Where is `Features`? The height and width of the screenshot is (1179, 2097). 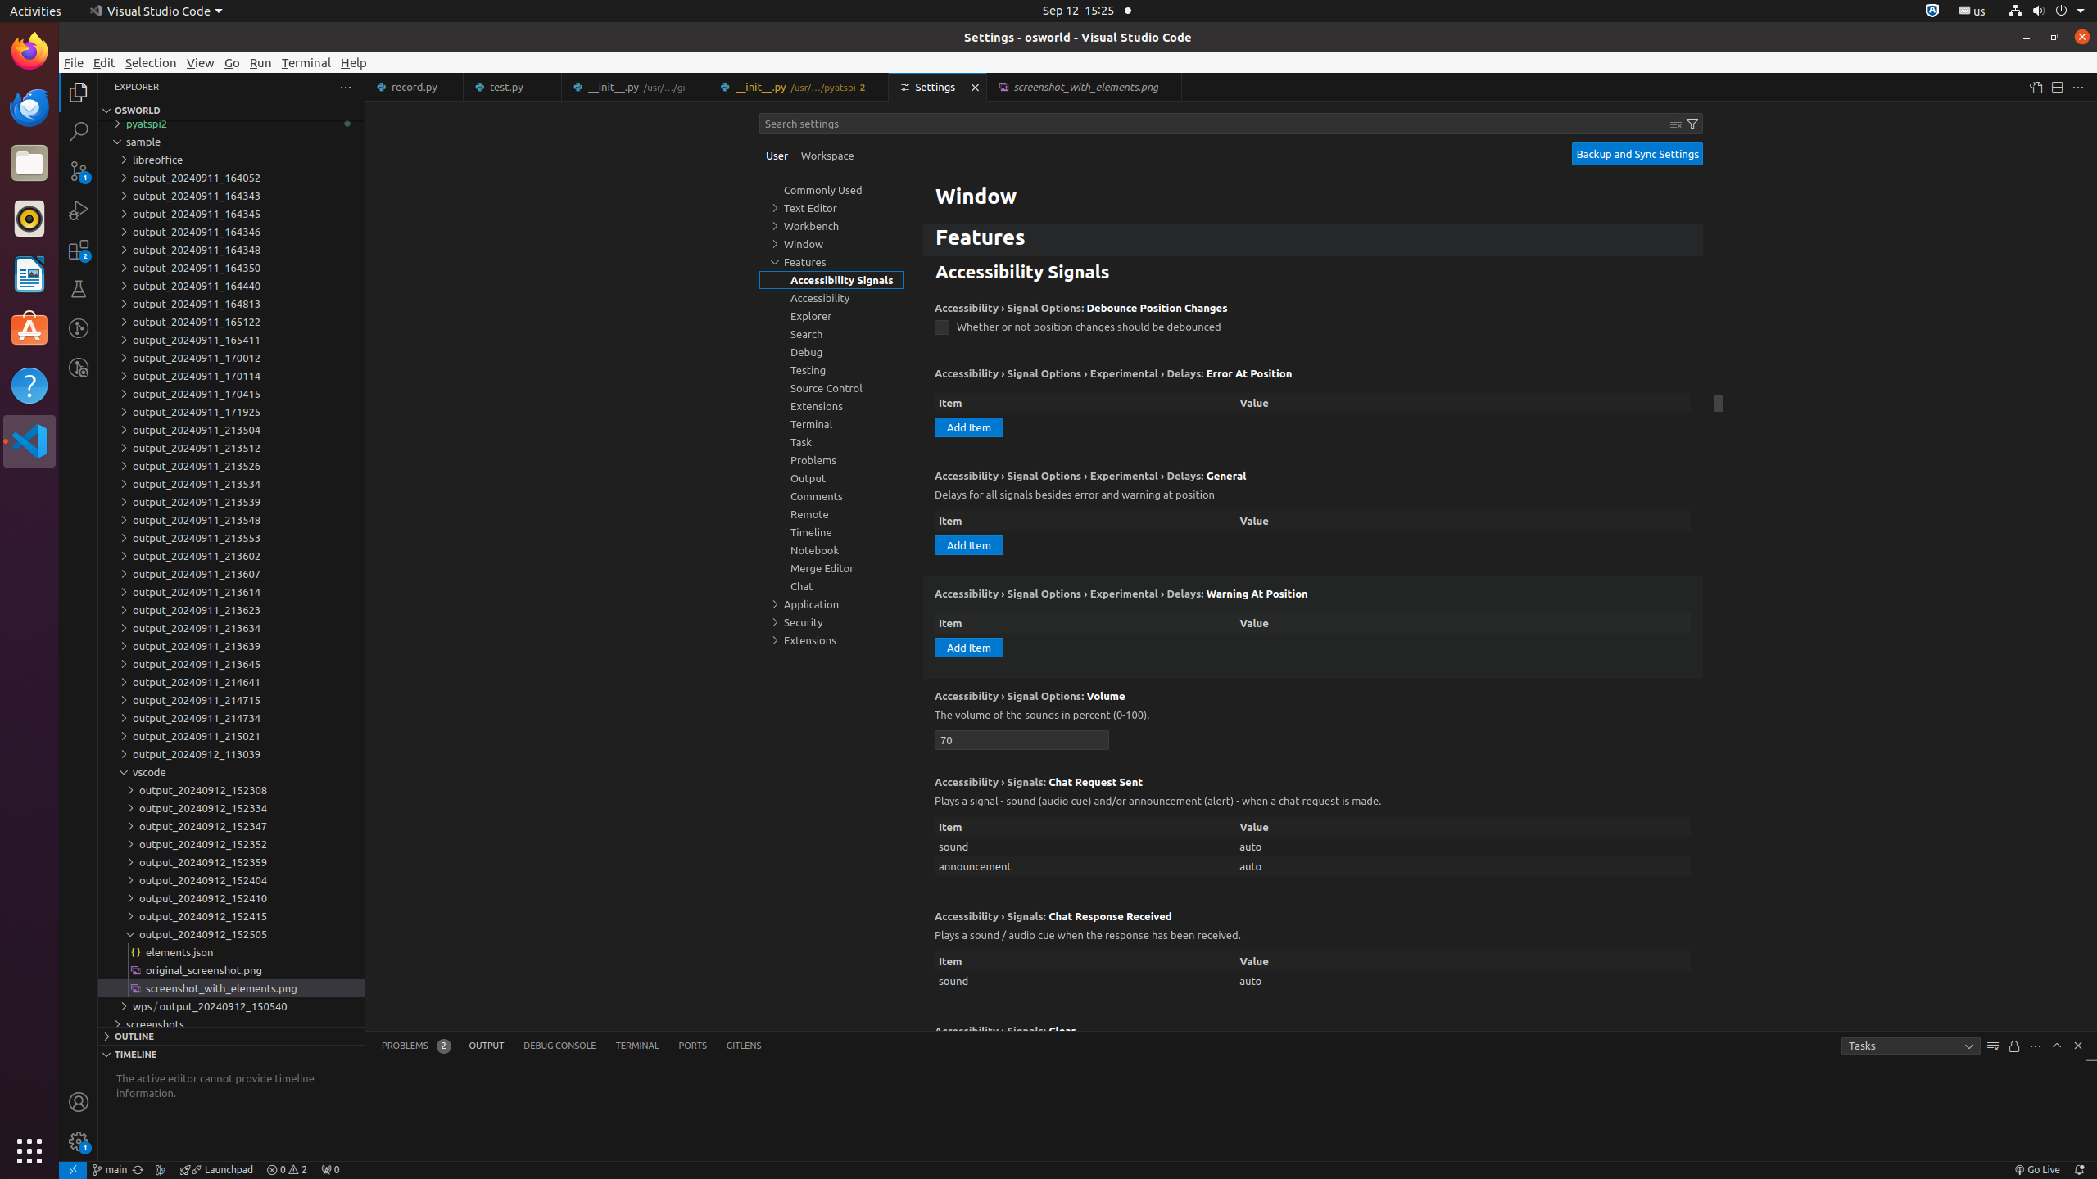
Features is located at coordinates (1313, 239).